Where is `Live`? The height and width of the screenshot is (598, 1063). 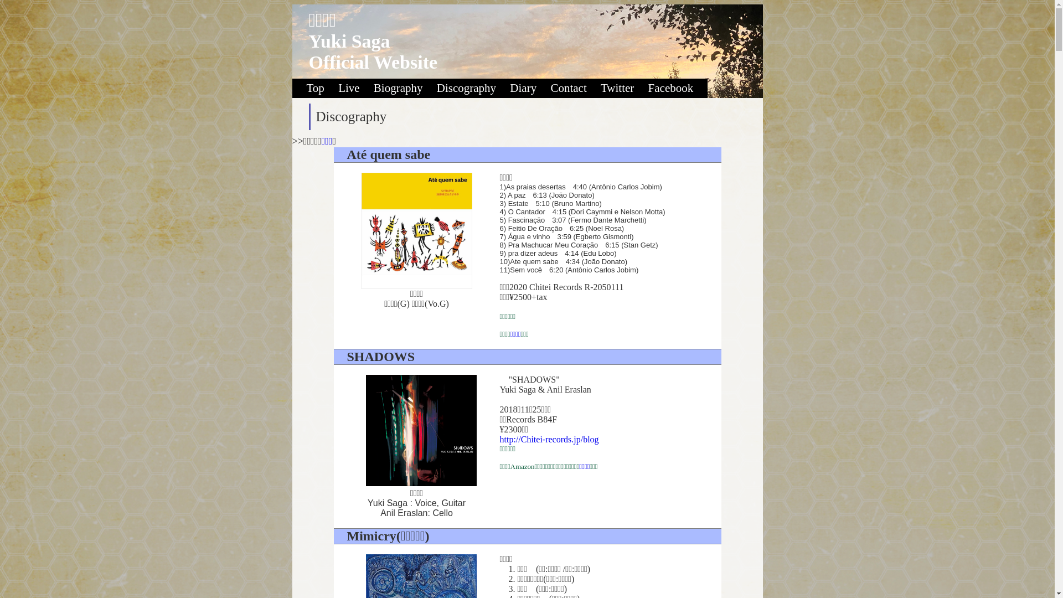
Live is located at coordinates (354, 88).